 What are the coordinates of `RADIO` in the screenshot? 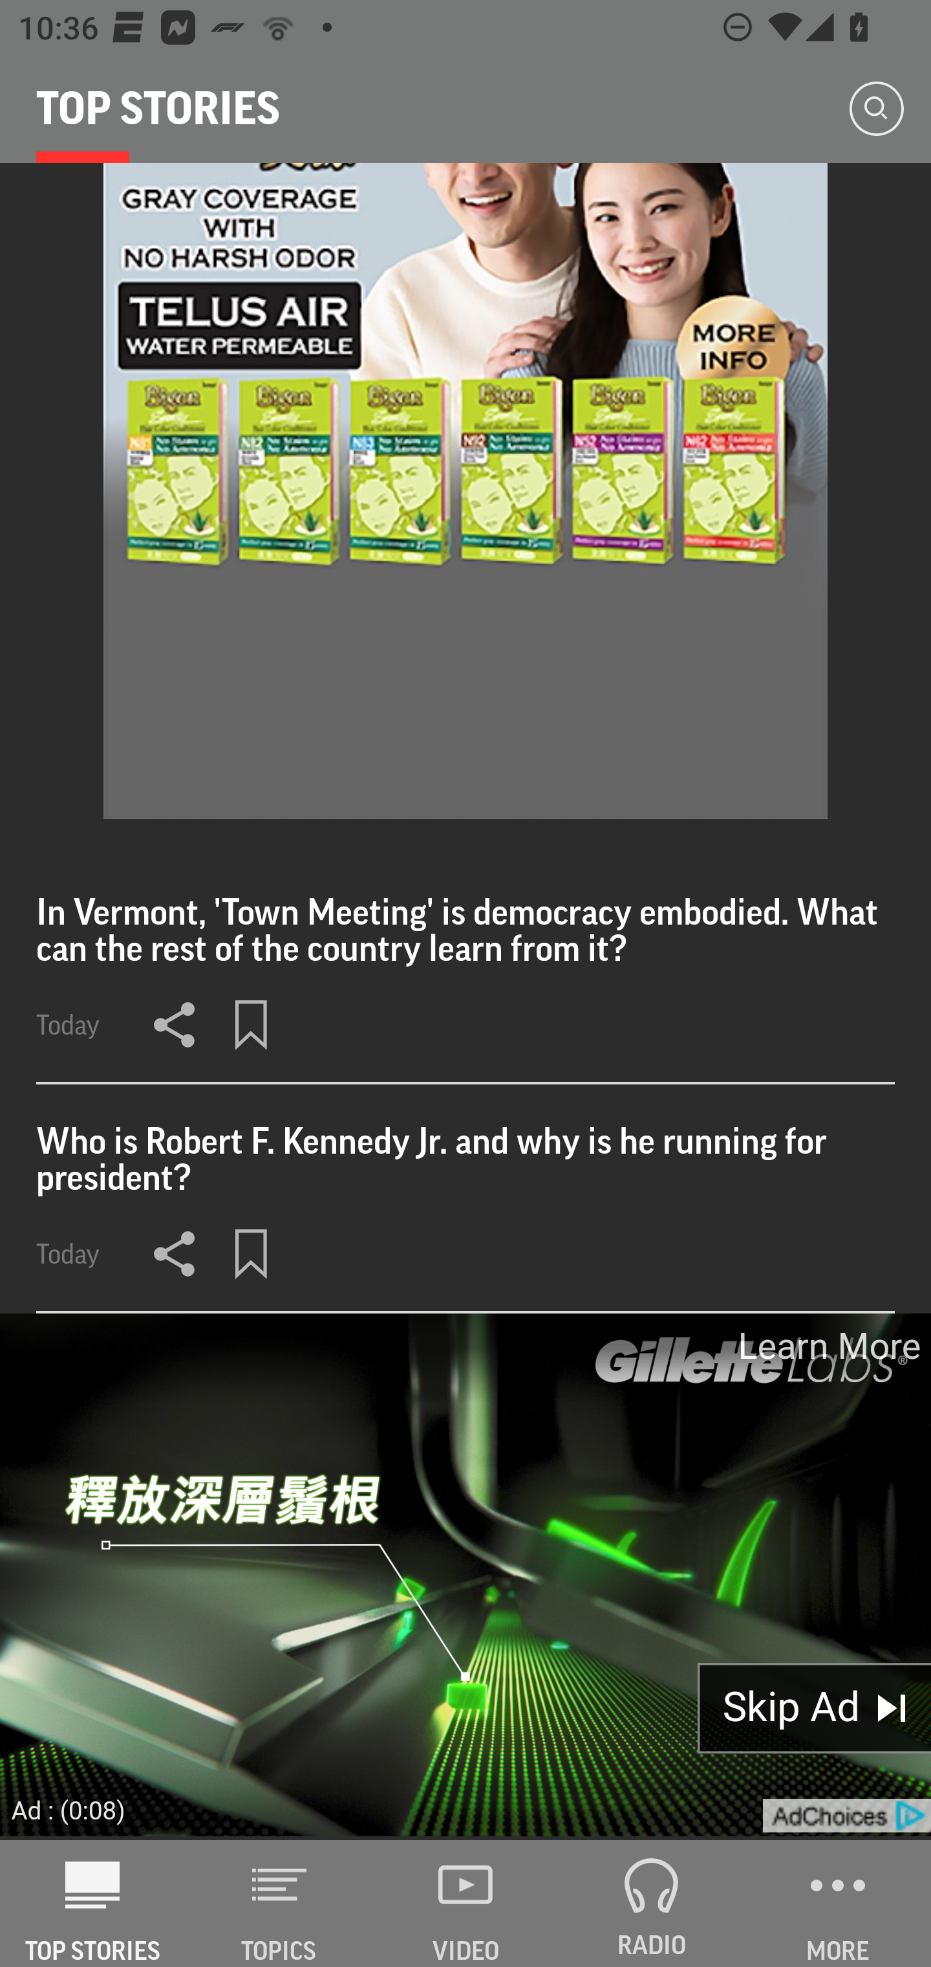 It's located at (652, 1904).